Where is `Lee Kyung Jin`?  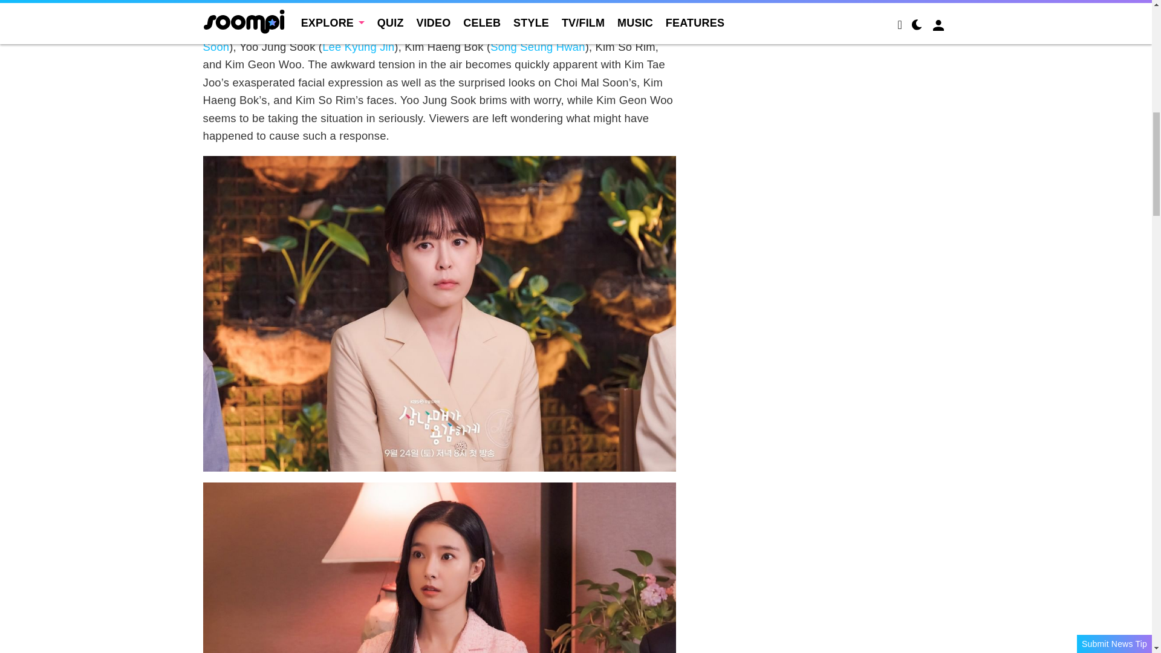 Lee Kyung Jin is located at coordinates (358, 46).